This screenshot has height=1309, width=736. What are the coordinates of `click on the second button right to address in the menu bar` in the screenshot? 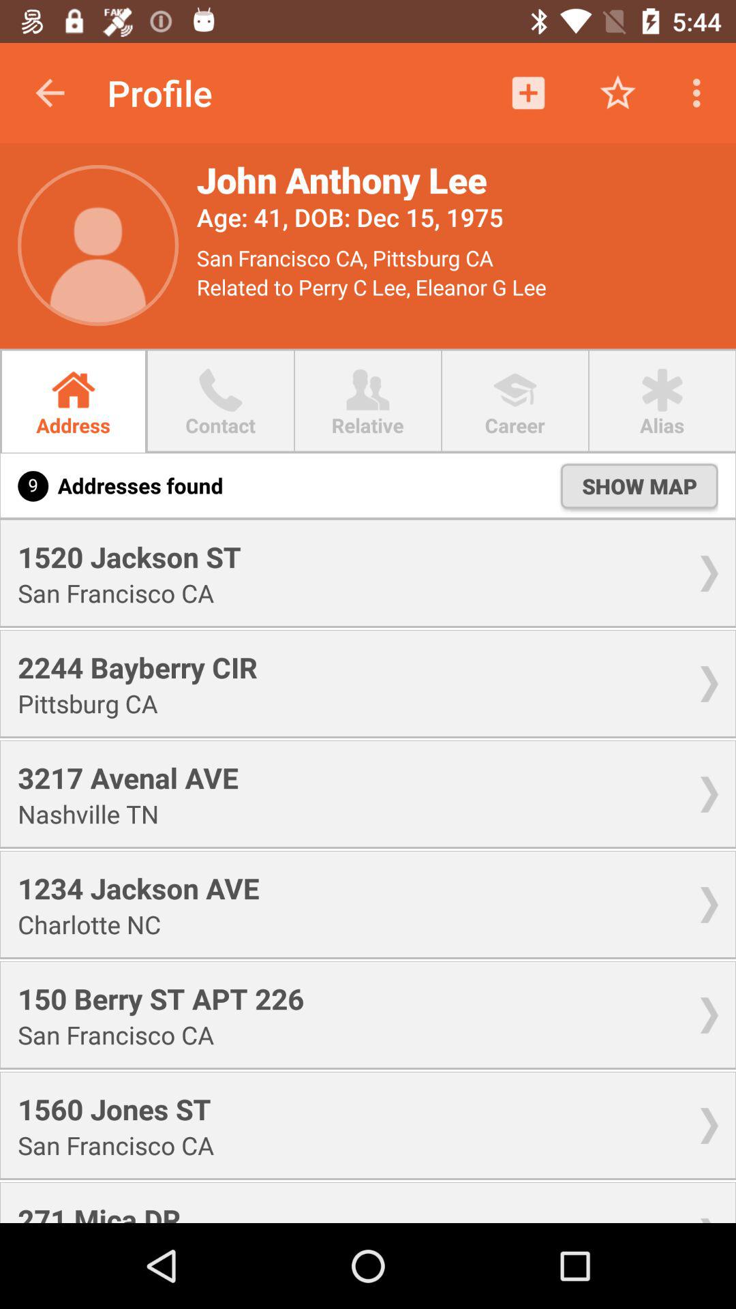 It's located at (221, 401).